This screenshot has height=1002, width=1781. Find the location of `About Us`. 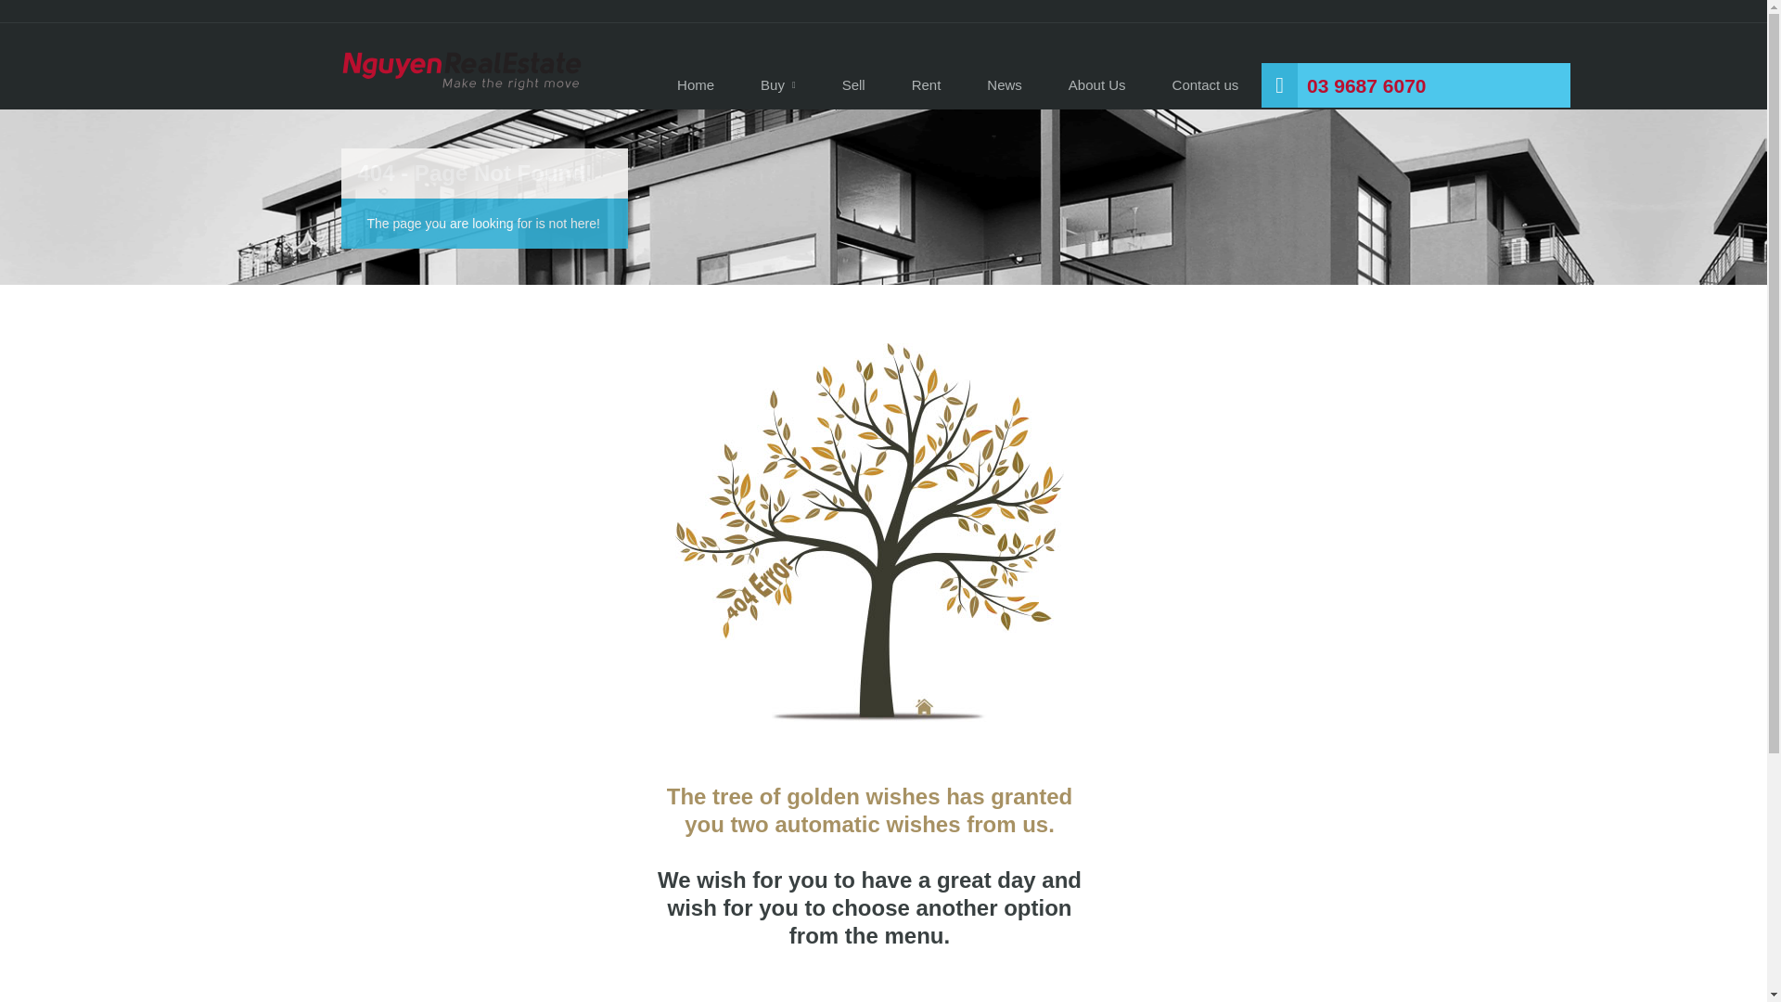

About Us is located at coordinates (1096, 85).